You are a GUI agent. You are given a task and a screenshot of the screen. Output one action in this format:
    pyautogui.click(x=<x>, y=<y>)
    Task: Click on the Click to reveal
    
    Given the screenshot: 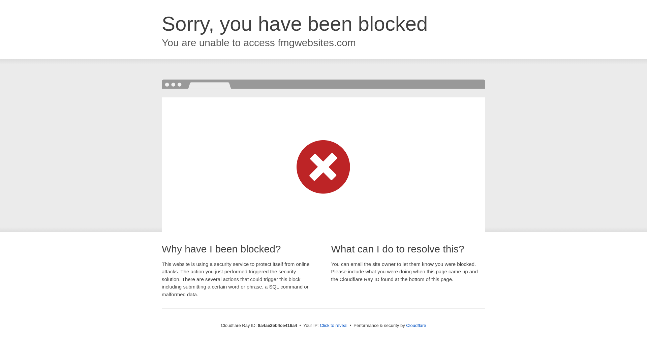 What is the action you would take?
    pyautogui.click(x=334, y=326)
    